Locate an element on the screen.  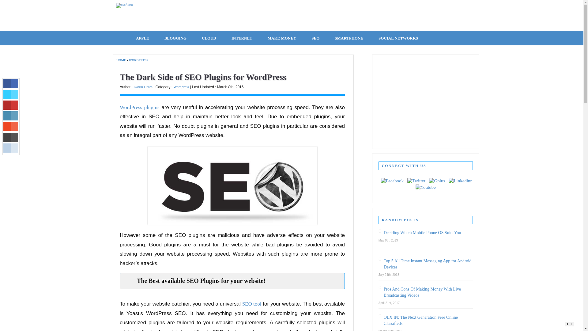
Facebook is located at coordinates (11, 84).